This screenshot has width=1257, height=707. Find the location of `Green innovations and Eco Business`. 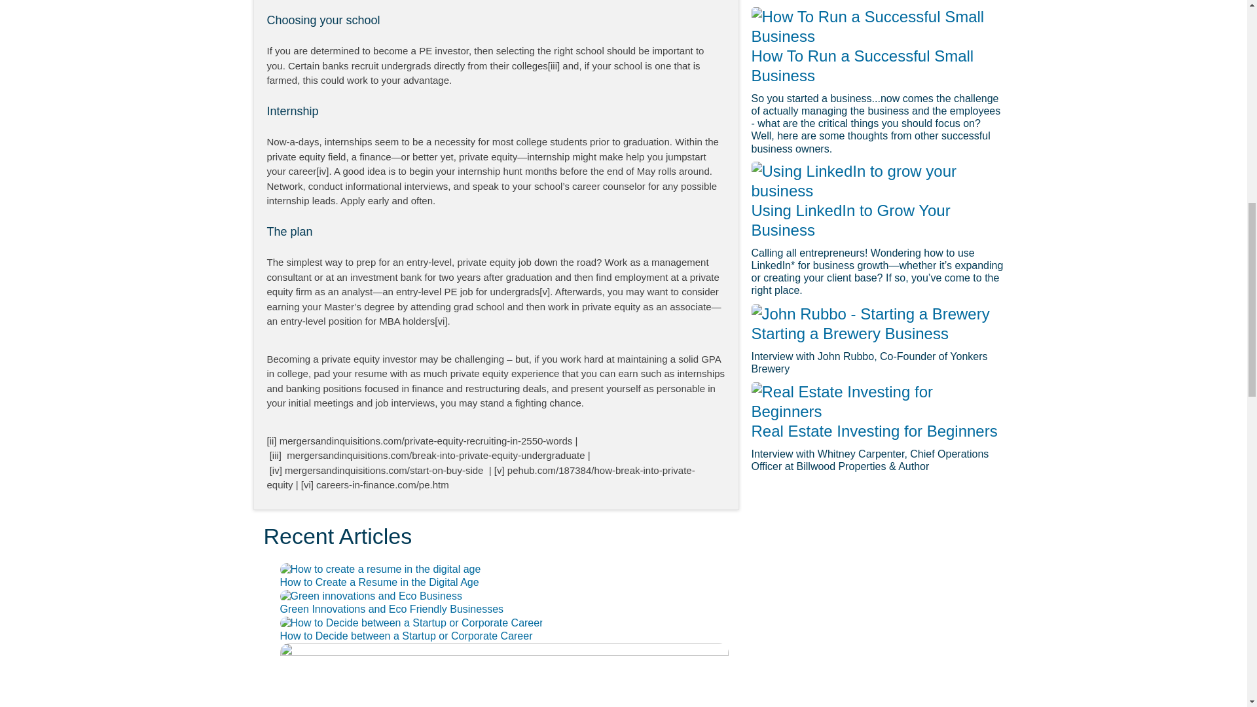

Green innovations and Eco Business is located at coordinates (371, 596).